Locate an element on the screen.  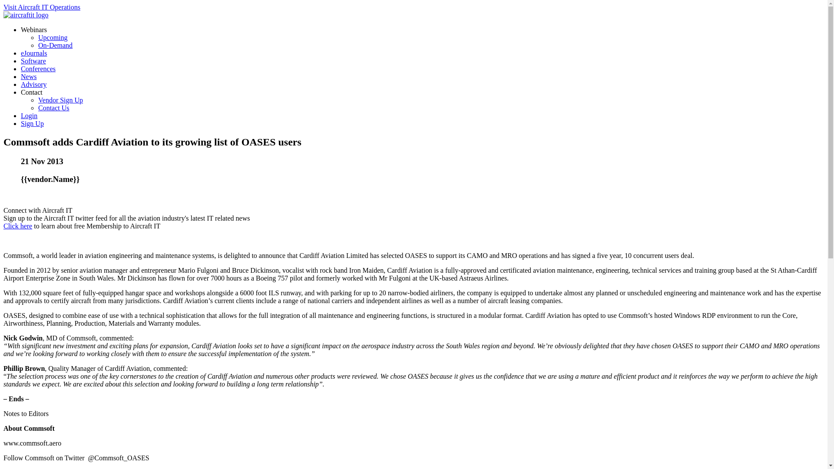
Vendor Sign Up is located at coordinates (60, 100).